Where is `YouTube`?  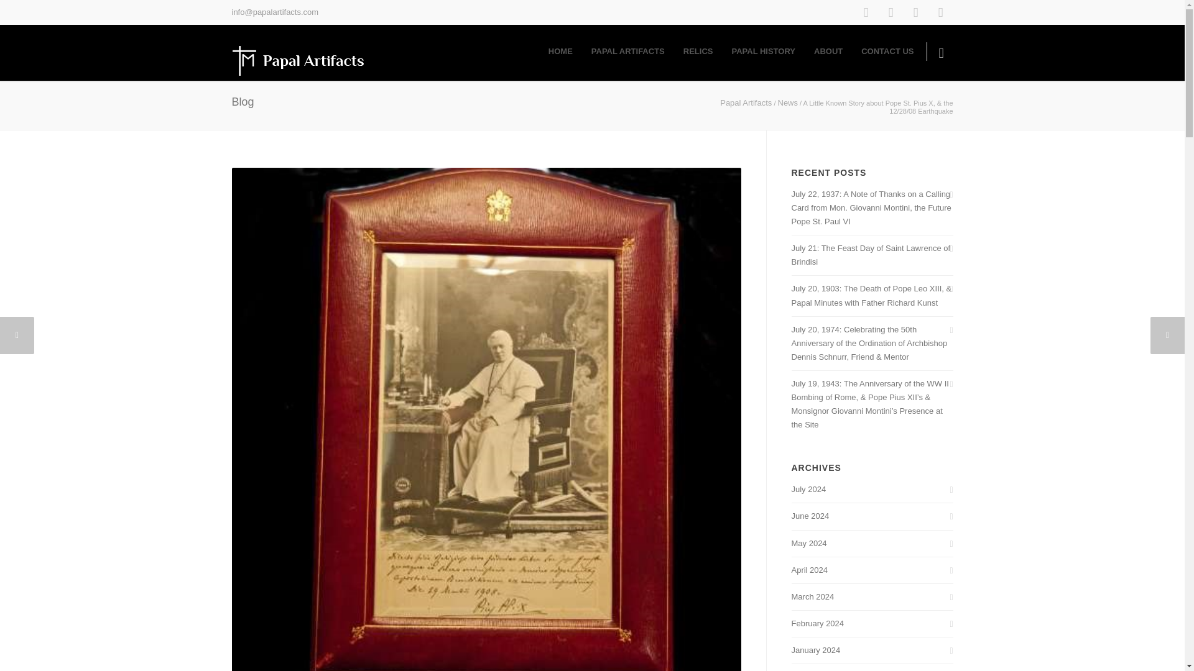
YouTube is located at coordinates (940, 12).